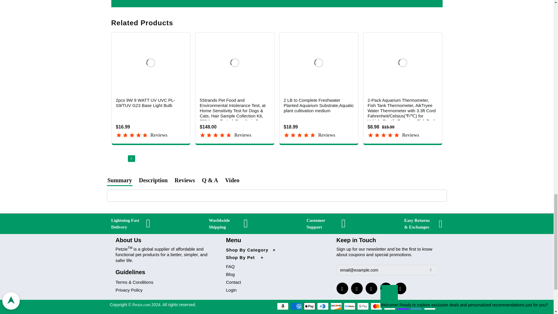 Image resolution: width=558 pixels, height=314 pixels. I want to click on Meta Pay, so click(349, 306).